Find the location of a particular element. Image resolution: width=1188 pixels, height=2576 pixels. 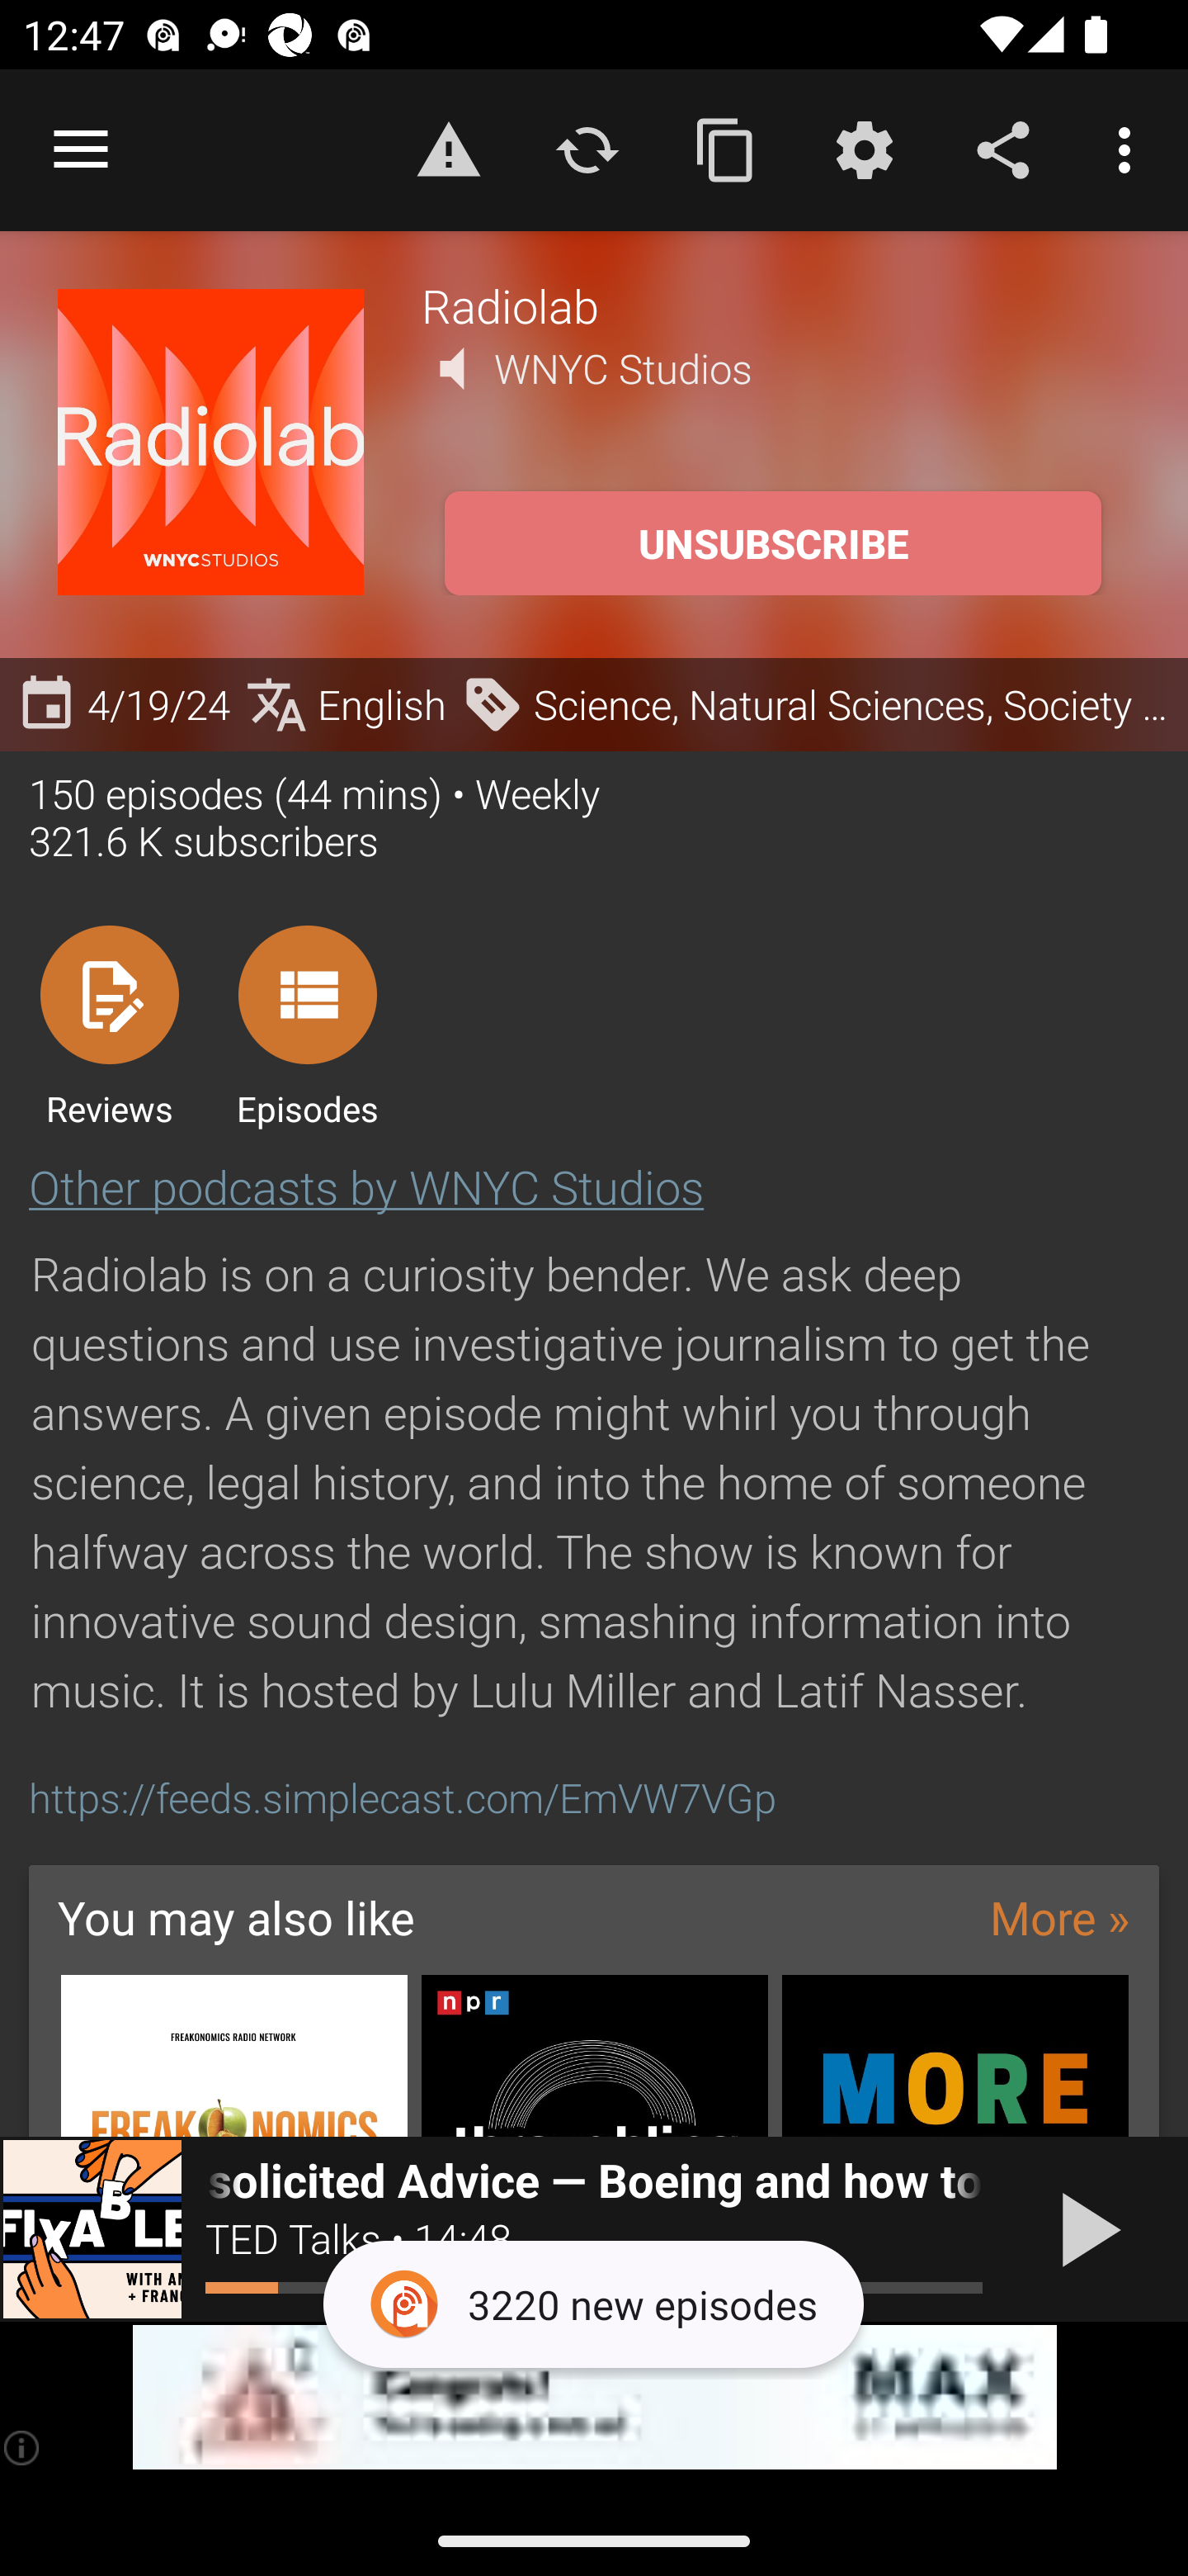

Open navigation sidebar is located at coordinates (81, 150).